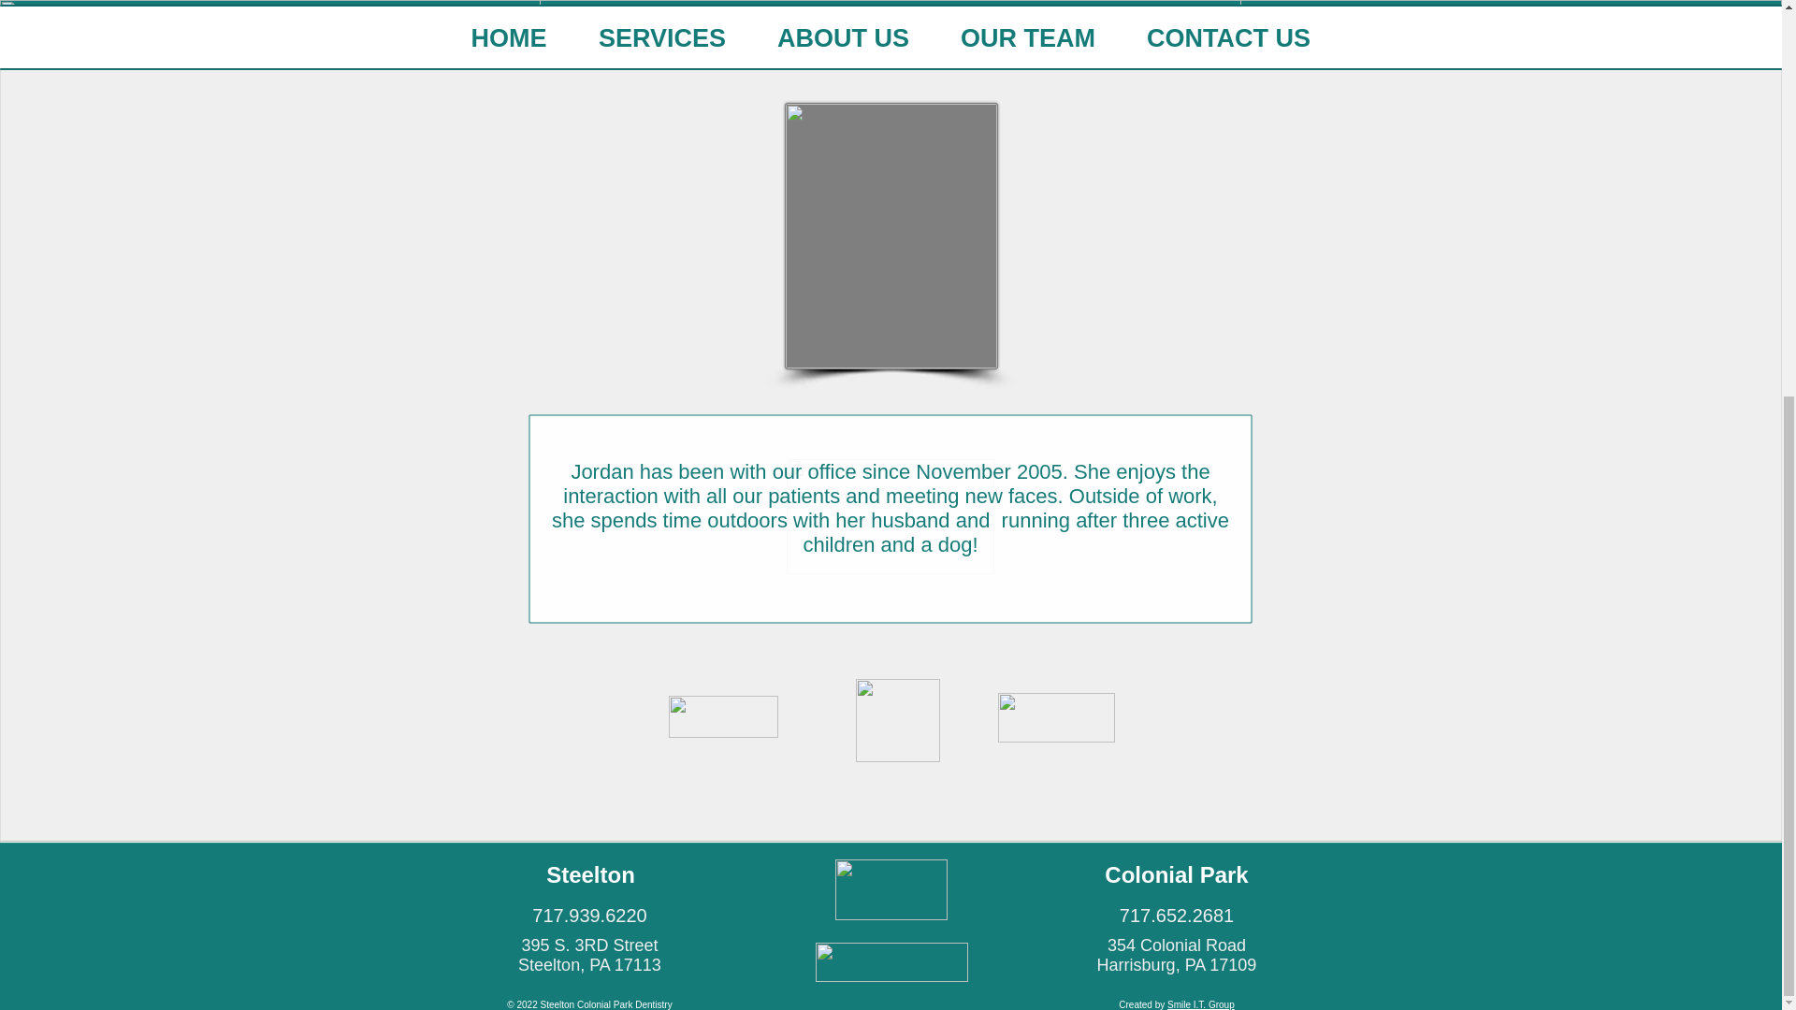  Describe the element at coordinates (1028, 45) in the screenshot. I see `OUR TEAM` at that location.